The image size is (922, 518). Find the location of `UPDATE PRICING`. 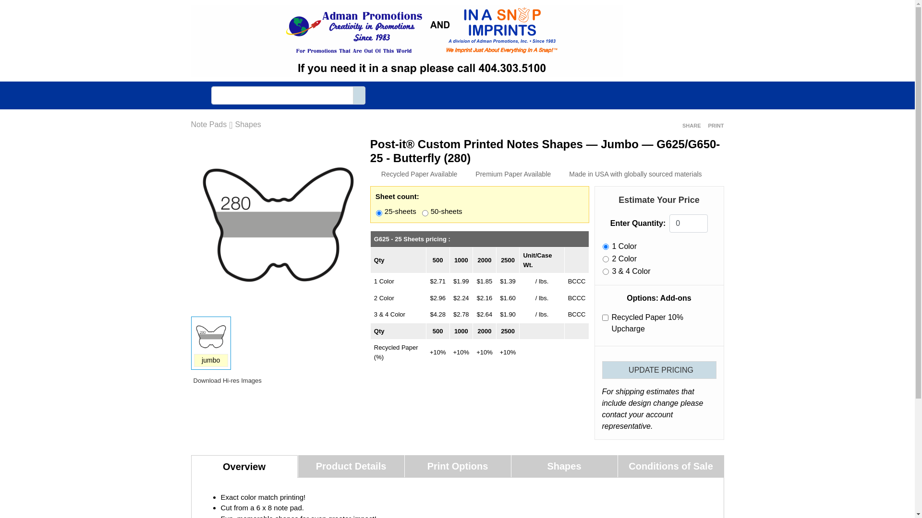

UPDATE PRICING is located at coordinates (659, 370).